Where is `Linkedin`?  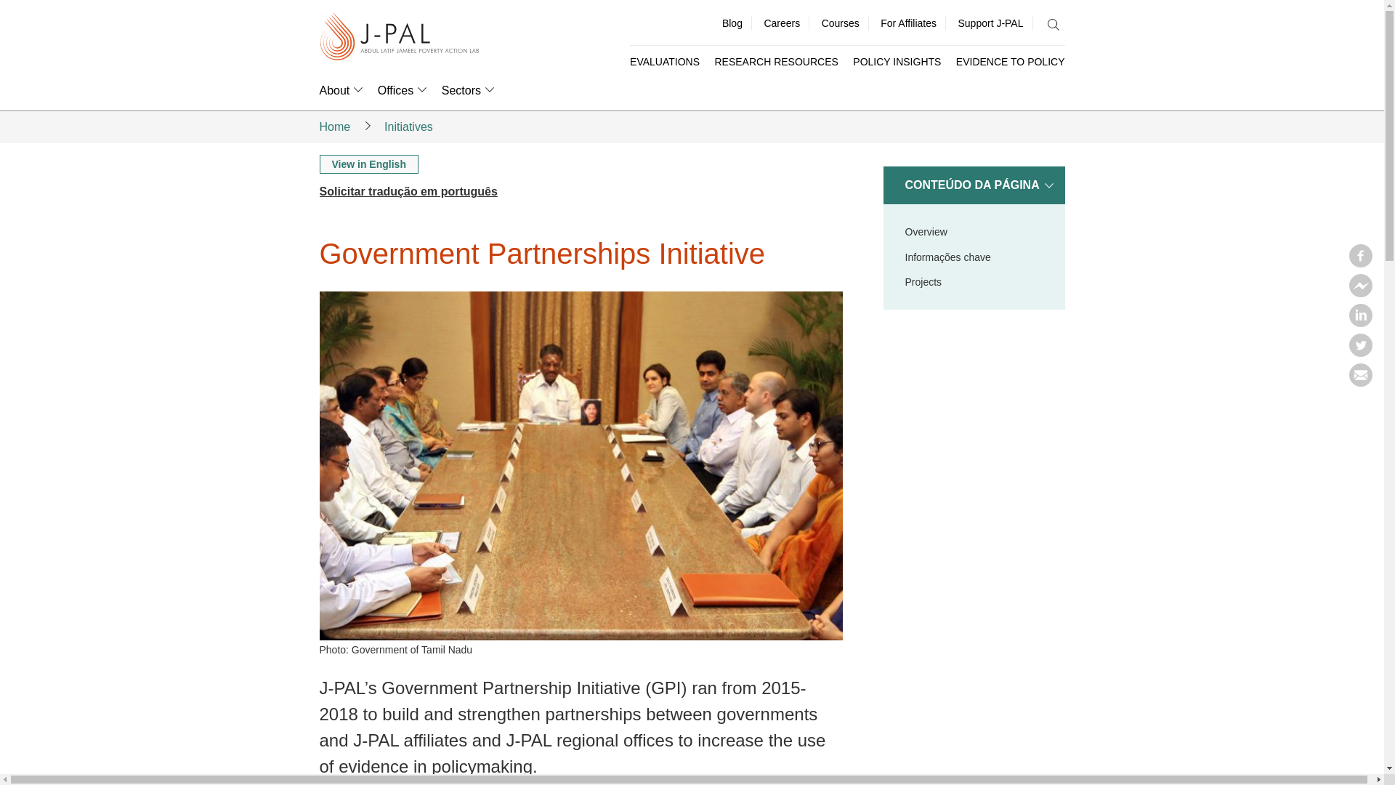 Linkedin is located at coordinates (1360, 323).